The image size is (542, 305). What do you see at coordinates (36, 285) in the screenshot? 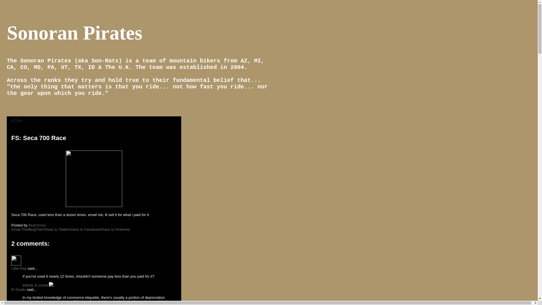
I see `comment permalink` at bounding box center [36, 285].